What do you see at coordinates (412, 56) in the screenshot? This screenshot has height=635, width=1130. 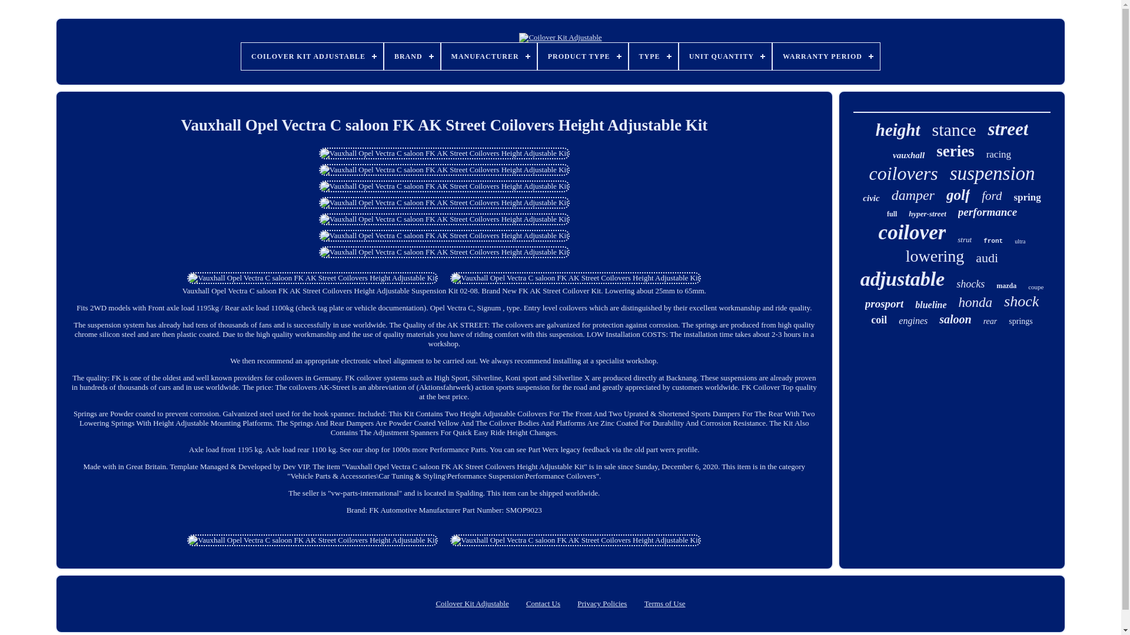 I see `BRAND` at bounding box center [412, 56].